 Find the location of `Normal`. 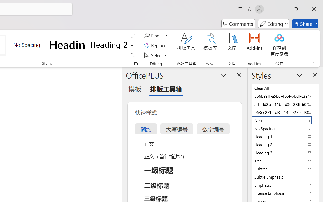

Normal is located at coordinates (285, 120).